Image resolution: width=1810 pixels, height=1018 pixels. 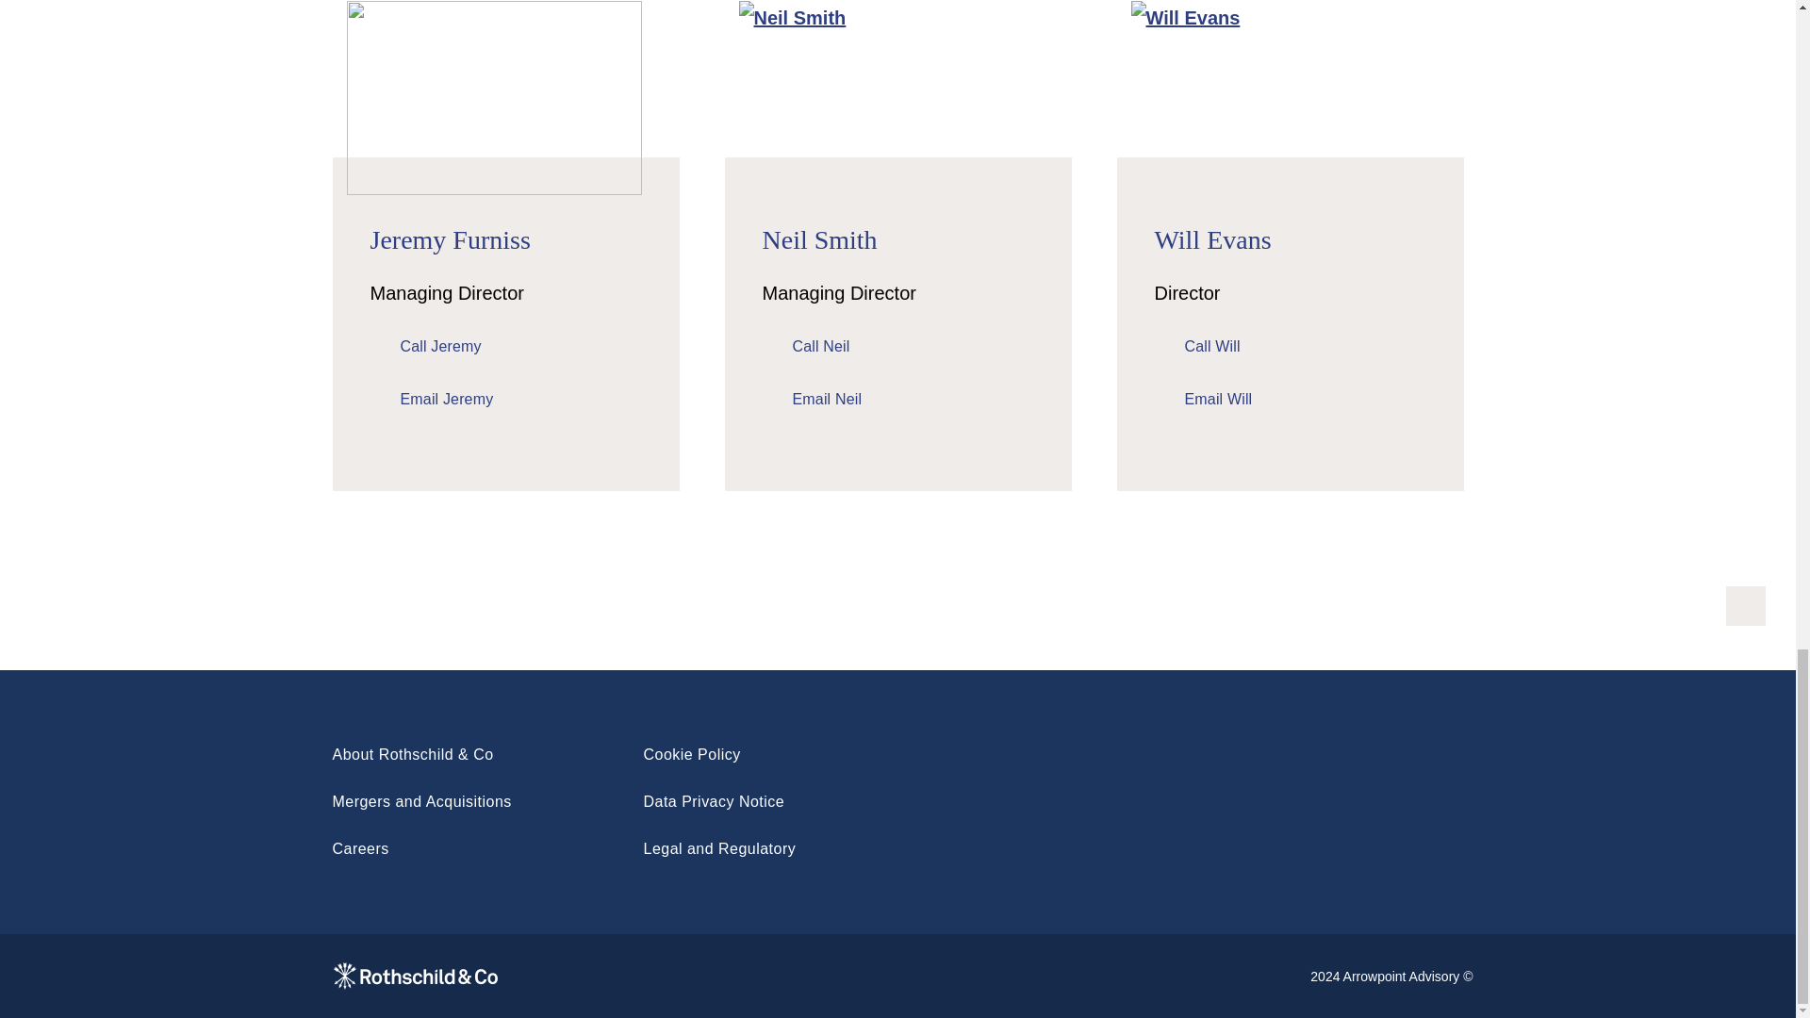 What do you see at coordinates (805, 347) in the screenshot?
I see `Call Neil` at bounding box center [805, 347].